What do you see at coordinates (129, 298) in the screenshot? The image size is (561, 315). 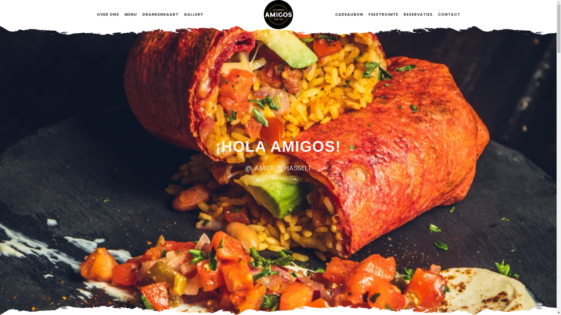 I see `info@amigoshasselt.be` at bounding box center [129, 298].